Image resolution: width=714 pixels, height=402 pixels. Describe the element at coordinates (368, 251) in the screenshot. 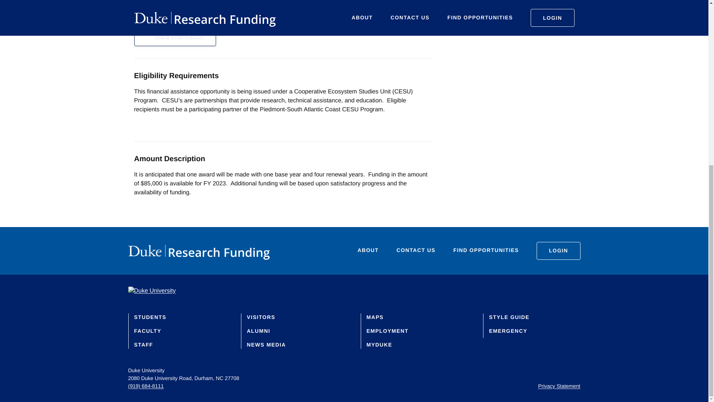

I see `ABOUT` at that location.